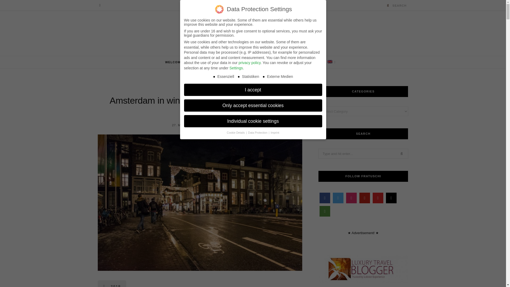  I want to click on SPECIALS, so click(274, 62).